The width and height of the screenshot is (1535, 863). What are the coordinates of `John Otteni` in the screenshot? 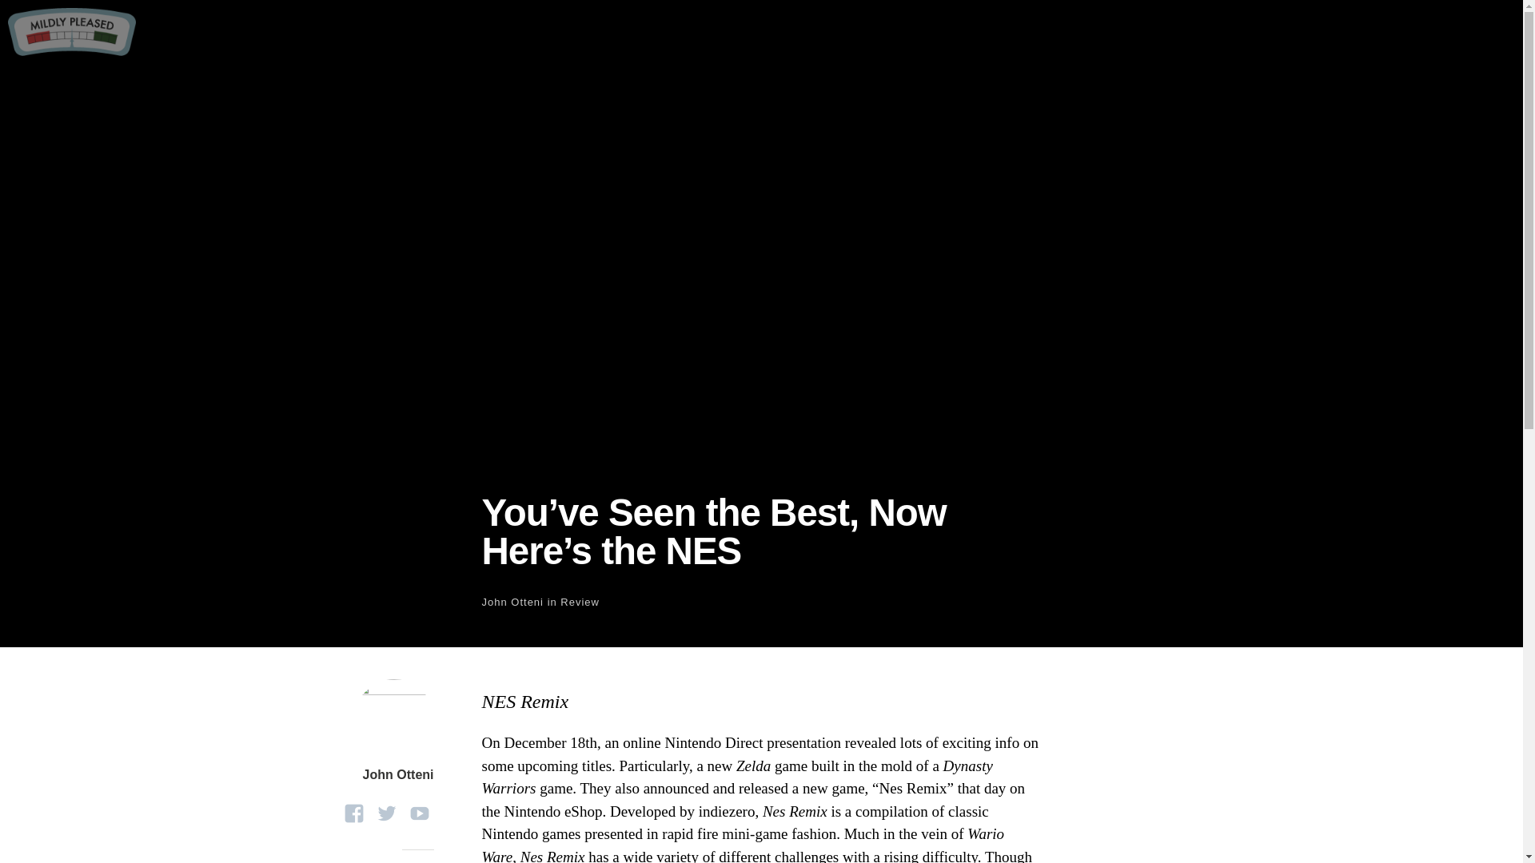 It's located at (512, 603).